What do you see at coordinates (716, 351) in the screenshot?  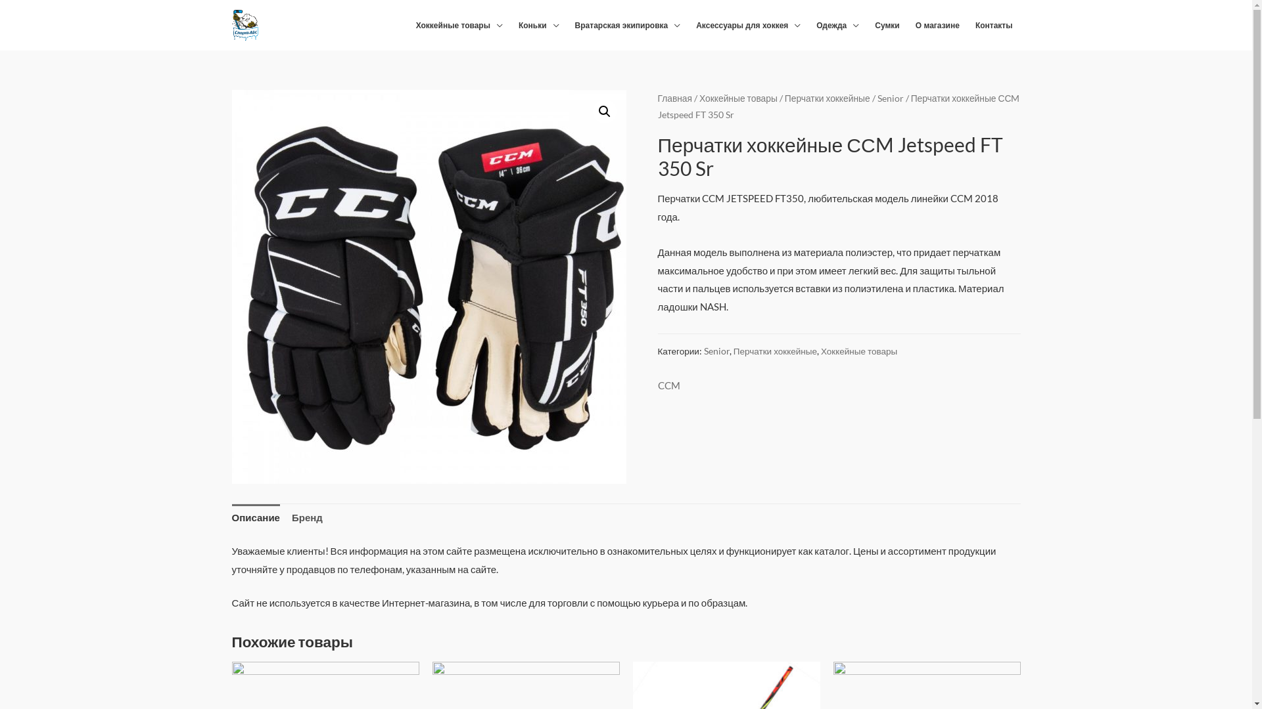 I see `Senior` at bounding box center [716, 351].